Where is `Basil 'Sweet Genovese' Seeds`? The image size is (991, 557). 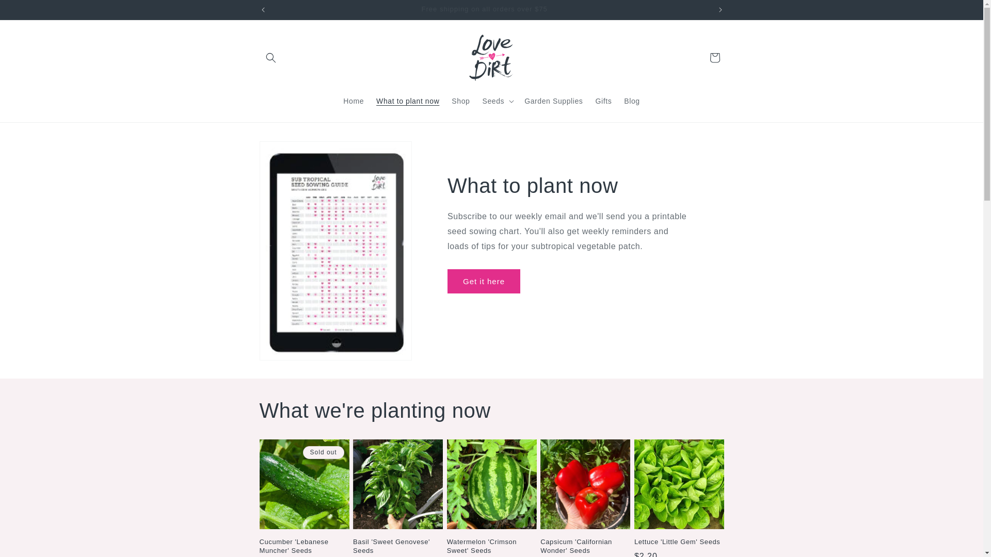
Basil 'Sweet Genovese' Seeds is located at coordinates (398, 547).